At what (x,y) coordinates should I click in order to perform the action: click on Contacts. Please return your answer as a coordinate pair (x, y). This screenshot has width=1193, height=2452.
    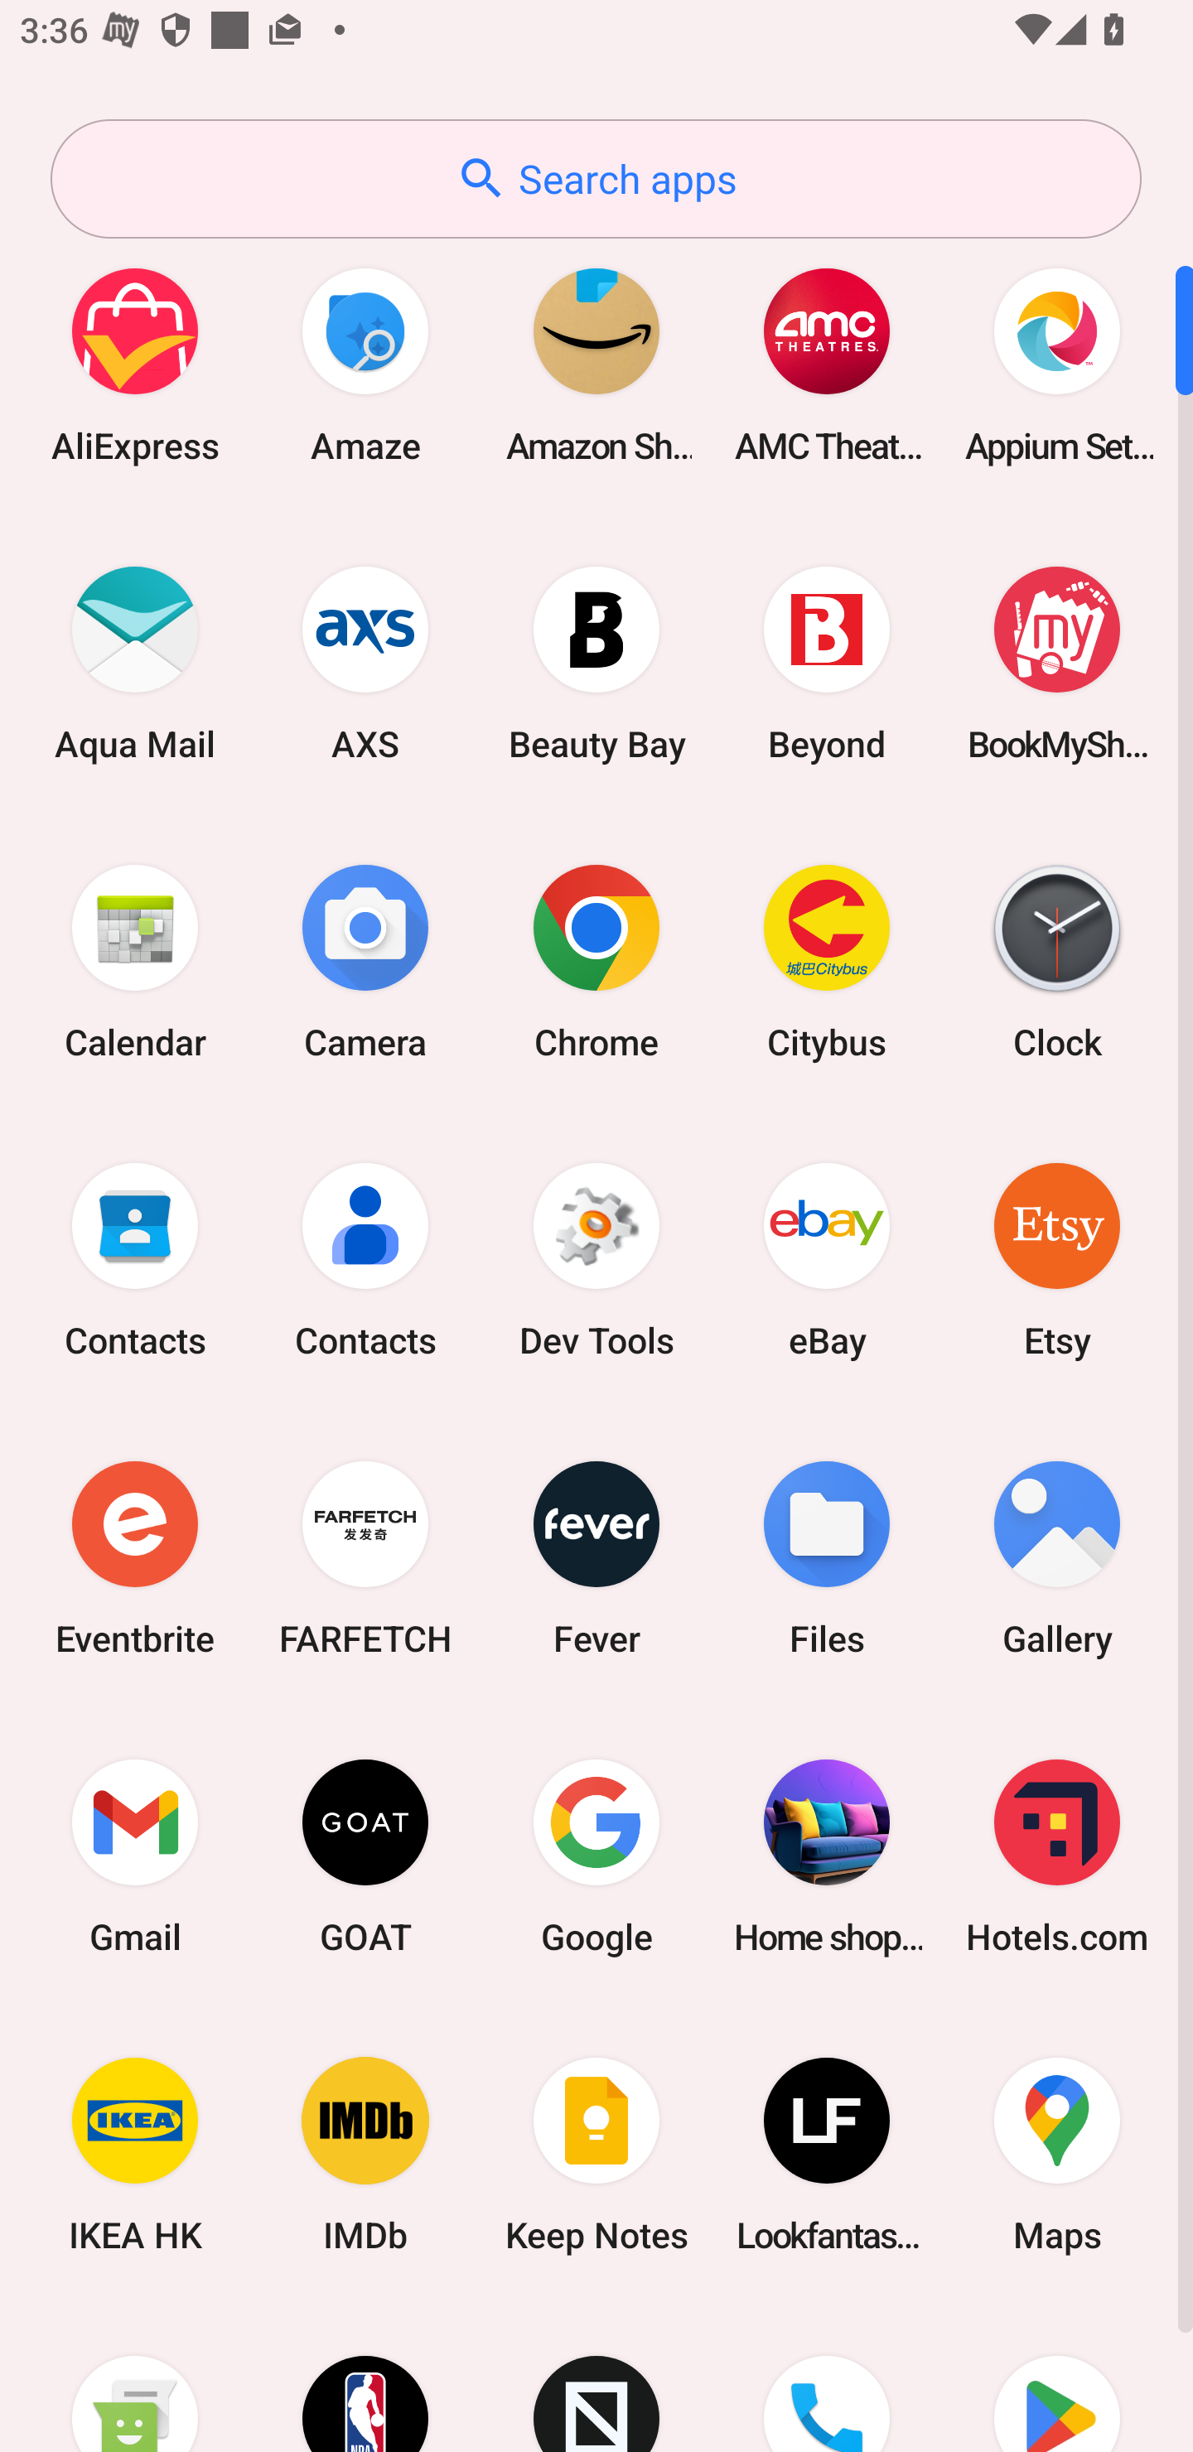
    Looking at the image, I should click on (135, 1259).